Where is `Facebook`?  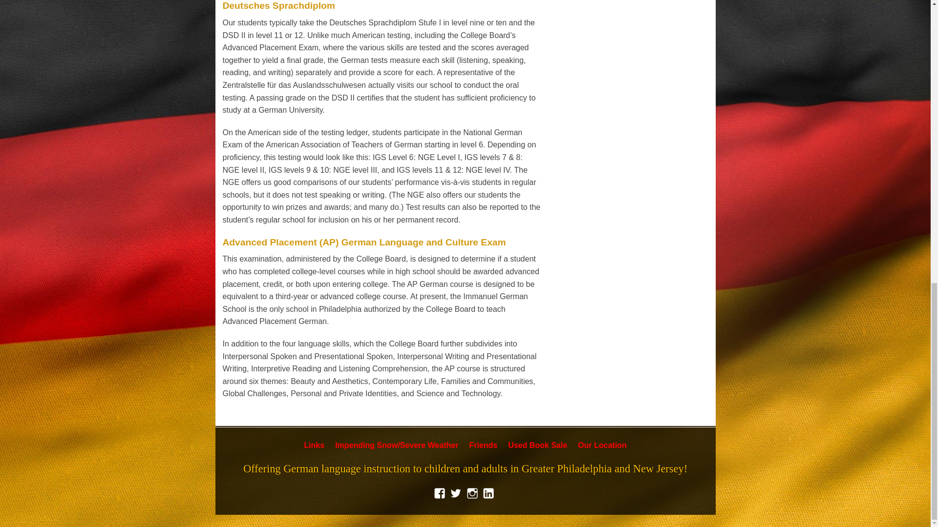 Facebook is located at coordinates (441, 493).